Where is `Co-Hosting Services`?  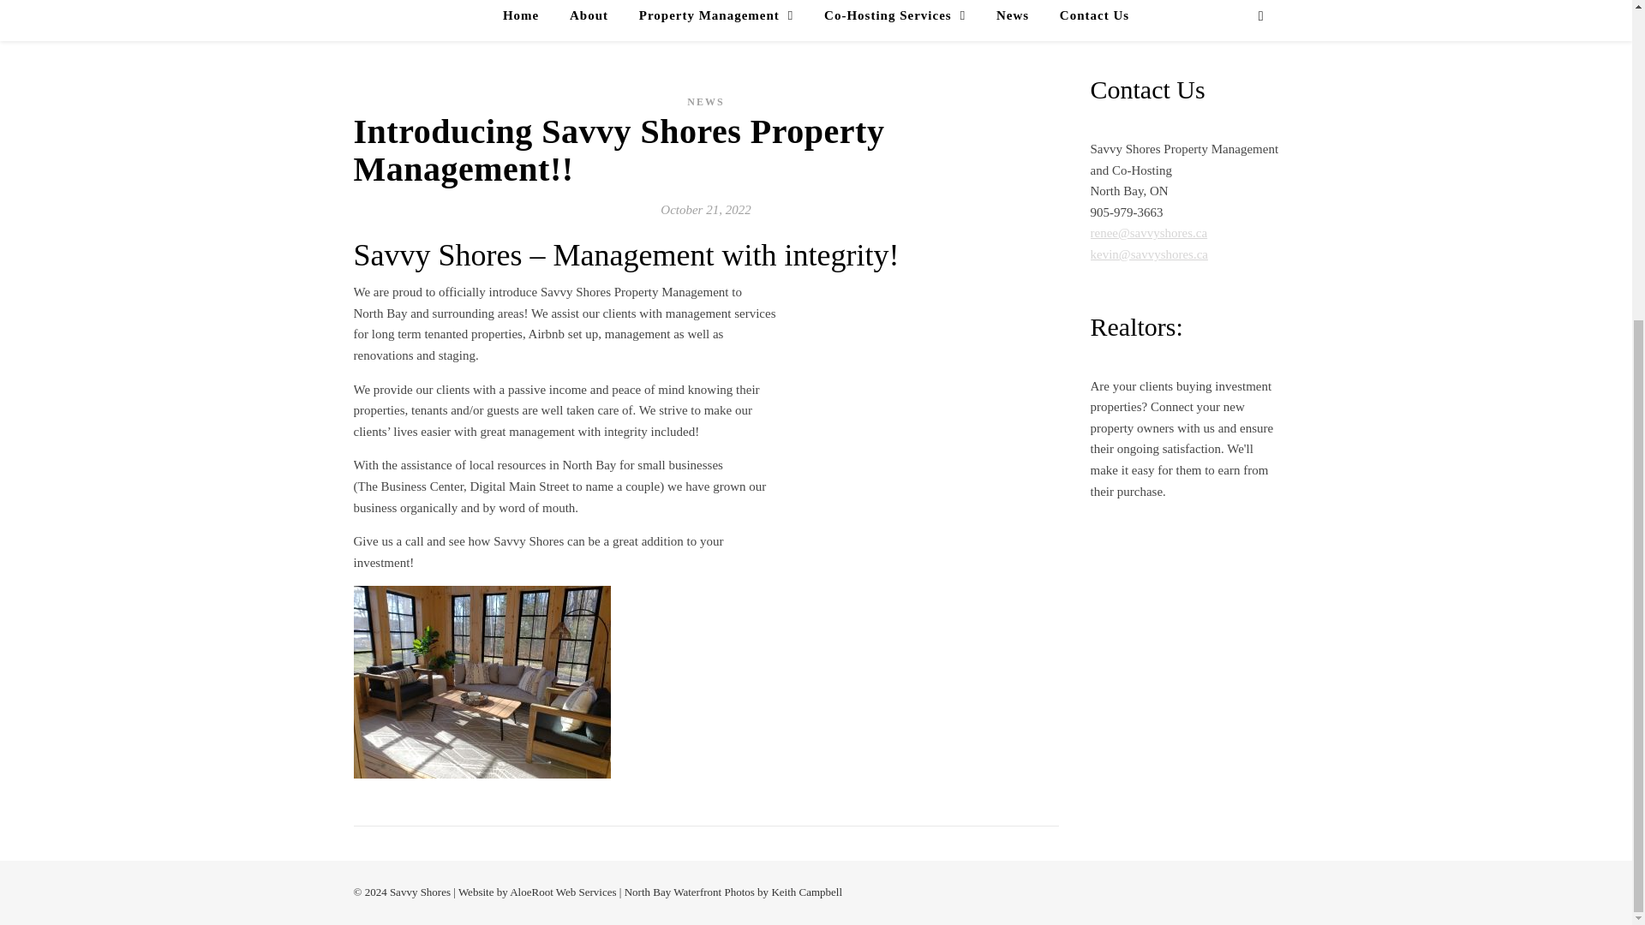
Co-Hosting Services is located at coordinates (894, 21).